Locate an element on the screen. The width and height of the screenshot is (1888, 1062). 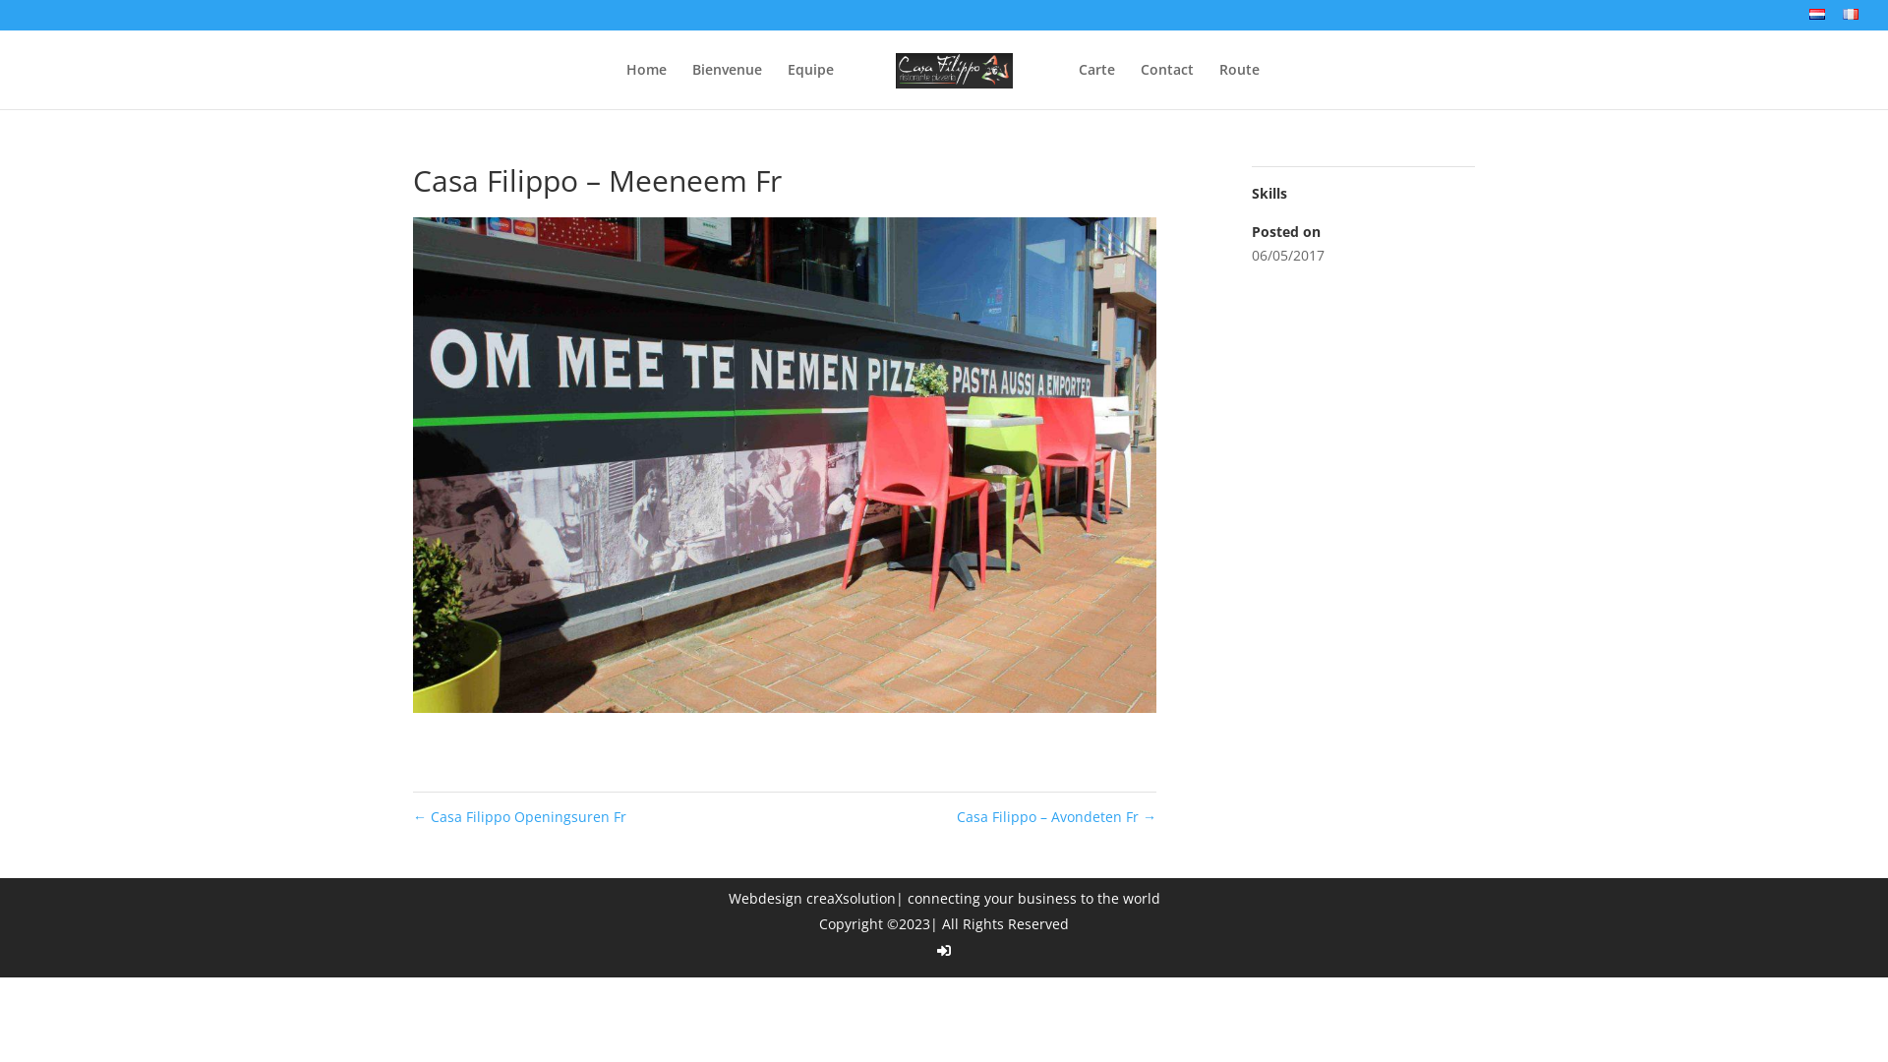
Equipe is located at coordinates (810, 87).